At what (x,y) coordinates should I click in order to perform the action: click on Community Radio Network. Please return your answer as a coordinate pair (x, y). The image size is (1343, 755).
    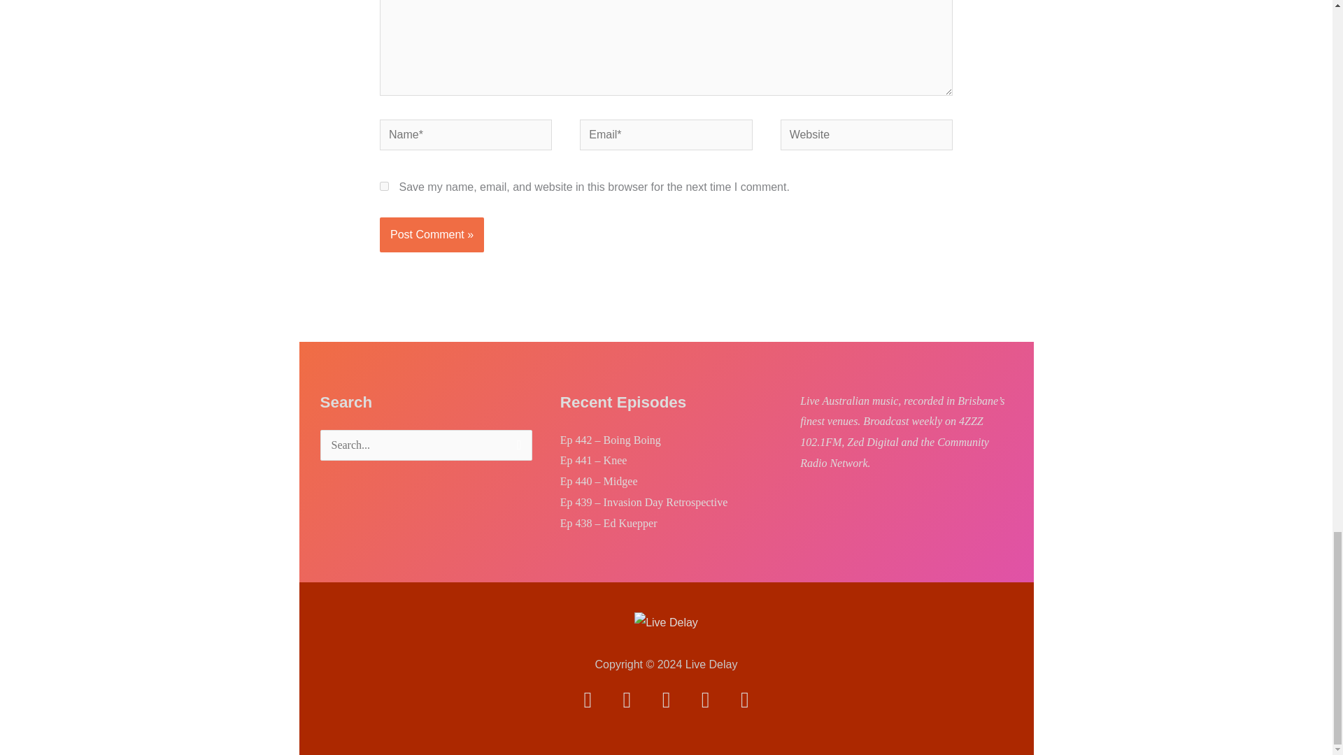
    Looking at the image, I should click on (894, 452).